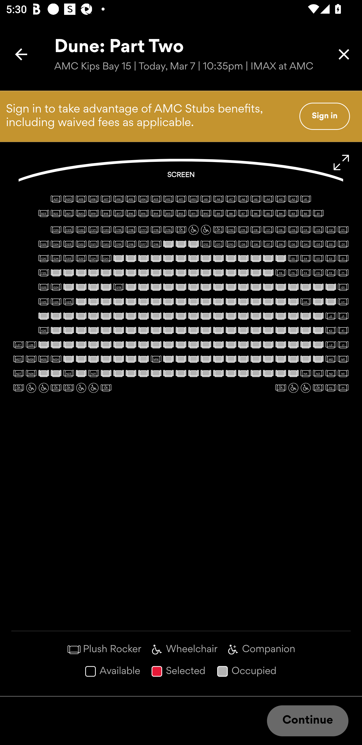 This screenshot has height=745, width=362. I want to click on D1, Regular seat, available, so click(343, 244).